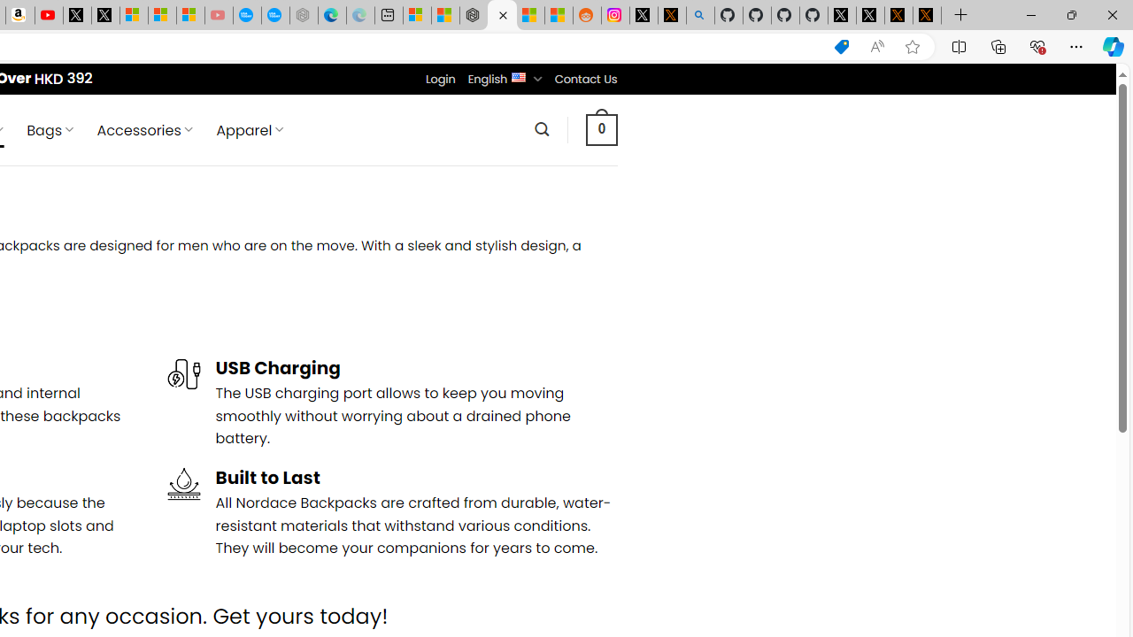  What do you see at coordinates (927, 16) in the screenshot?
I see `X Privacy Policy` at bounding box center [927, 16].